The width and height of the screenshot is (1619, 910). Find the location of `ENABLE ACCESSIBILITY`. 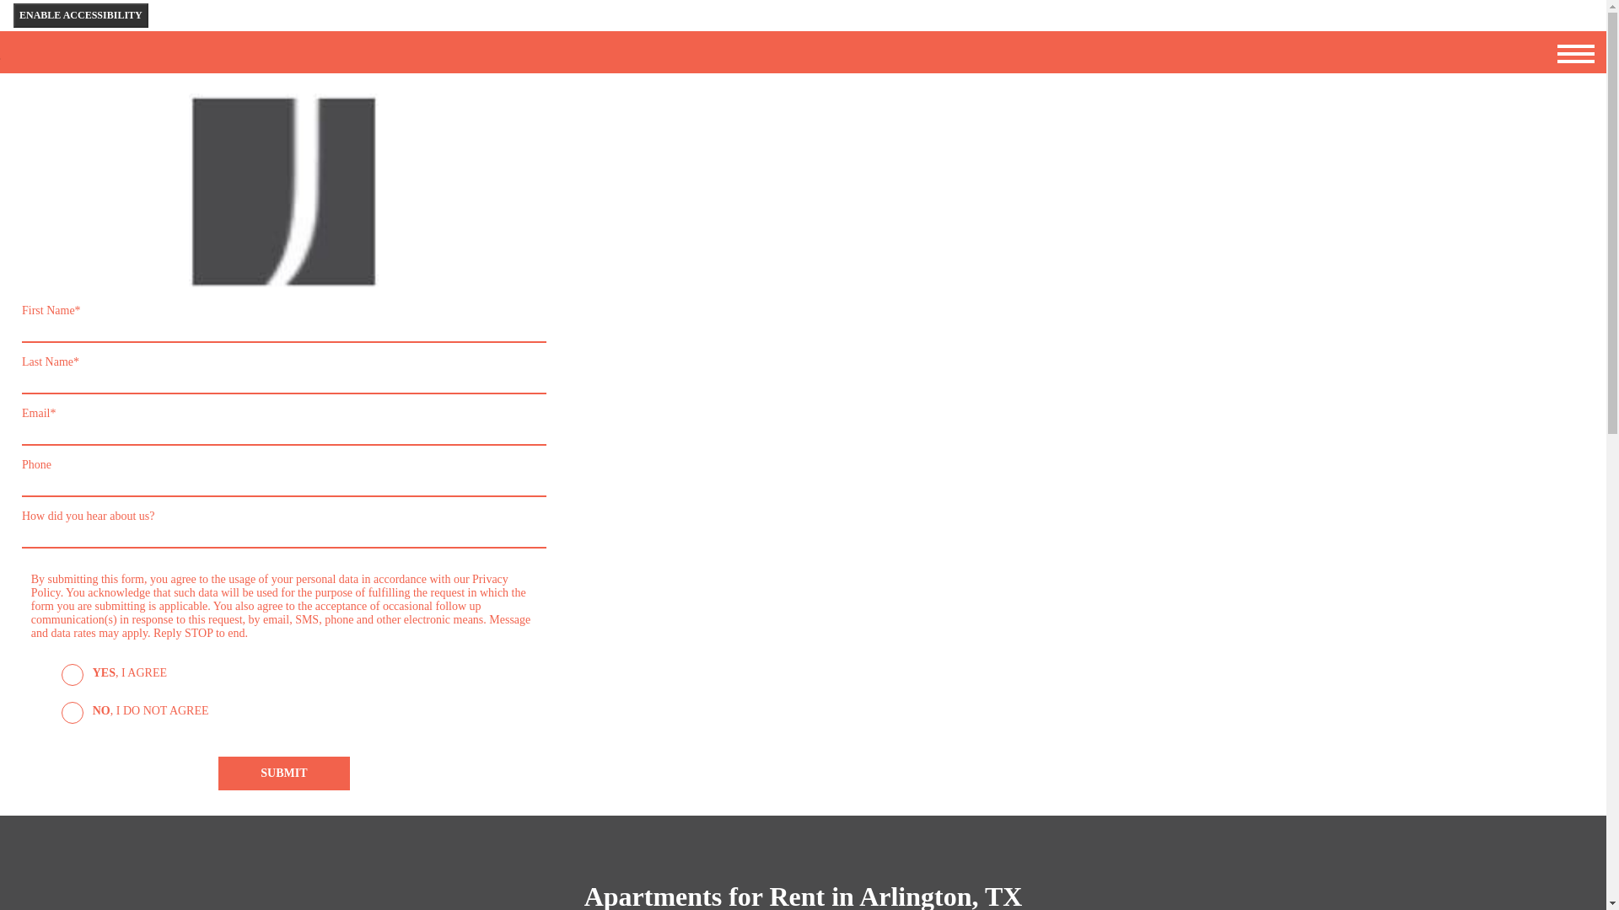

ENABLE ACCESSIBILITY is located at coordinates (81, 15).